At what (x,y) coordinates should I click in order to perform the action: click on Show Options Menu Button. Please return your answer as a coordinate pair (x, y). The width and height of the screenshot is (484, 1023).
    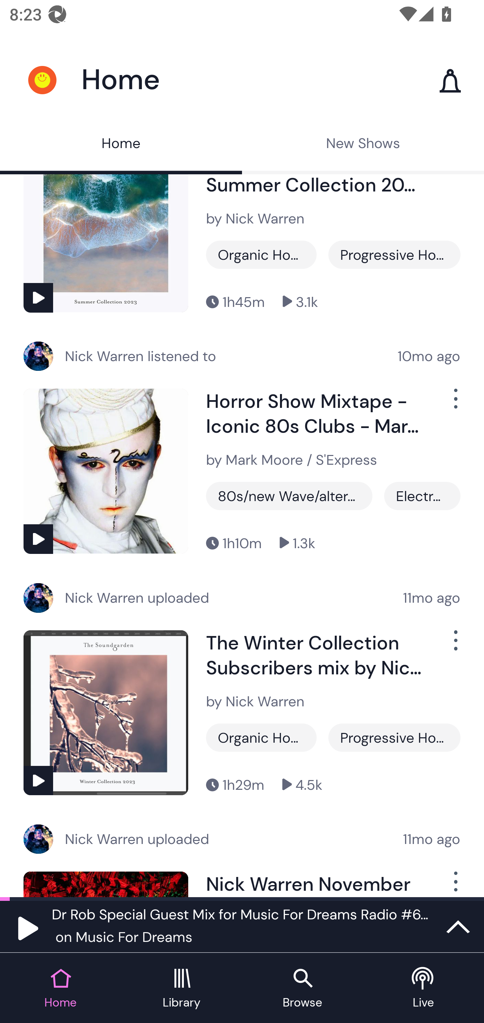
    Looking at the image, I should click on (454, 645).